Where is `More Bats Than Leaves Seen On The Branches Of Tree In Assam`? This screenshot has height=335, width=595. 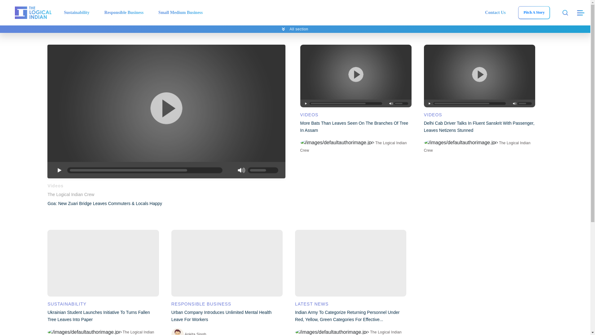
More Bats Than Leaves Seen On The Branches Of Tree In Assam is located at coordinates (355, 76).